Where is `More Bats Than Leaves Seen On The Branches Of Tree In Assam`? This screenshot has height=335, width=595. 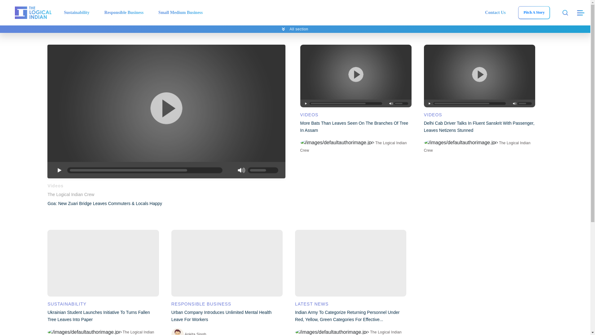
More Bats Than Leaves Seen On The Branches Of Tree In Assam is located at coordinates (355, 76).